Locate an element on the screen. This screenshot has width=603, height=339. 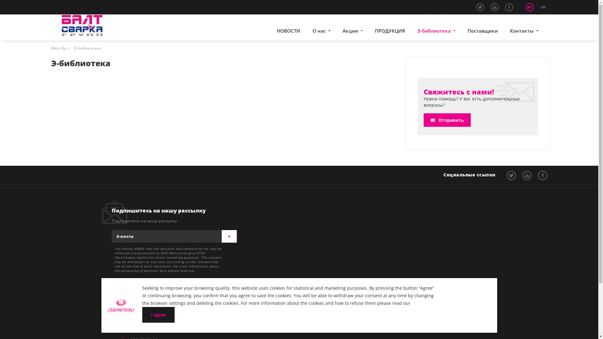
BY is located at coordinates (530, 7).